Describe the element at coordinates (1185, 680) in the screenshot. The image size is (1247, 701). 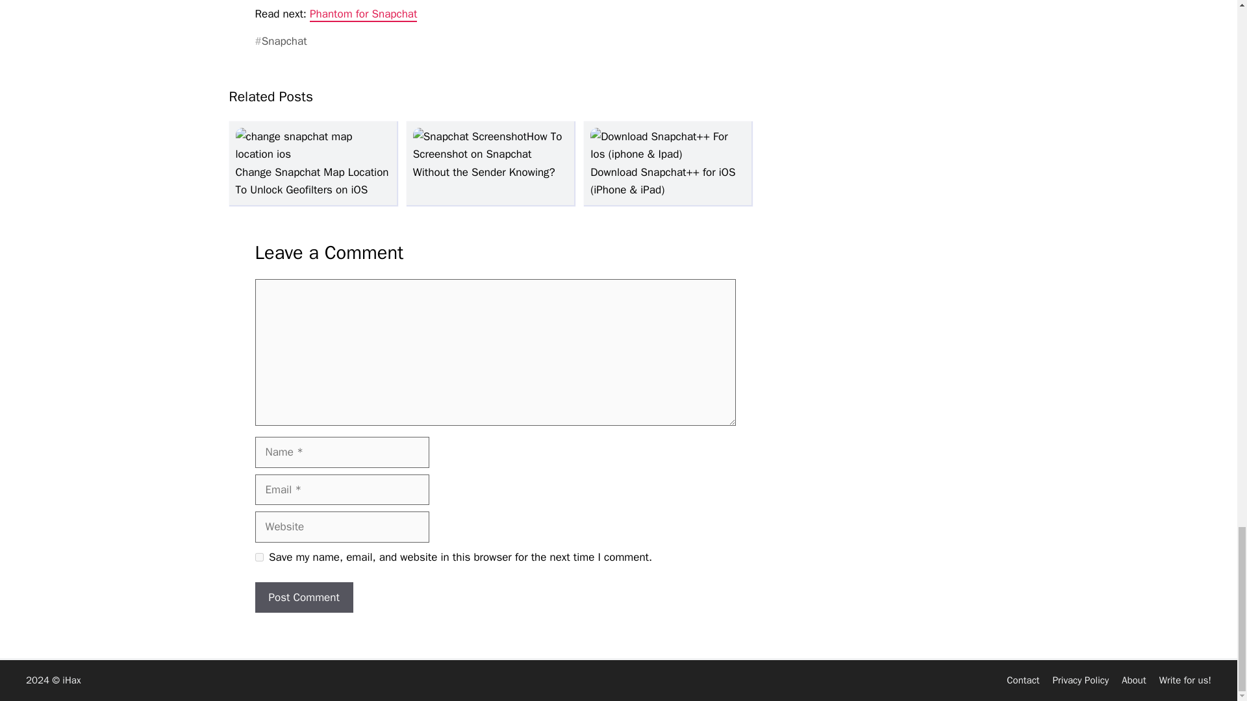
I see `Write for us!` at that location.